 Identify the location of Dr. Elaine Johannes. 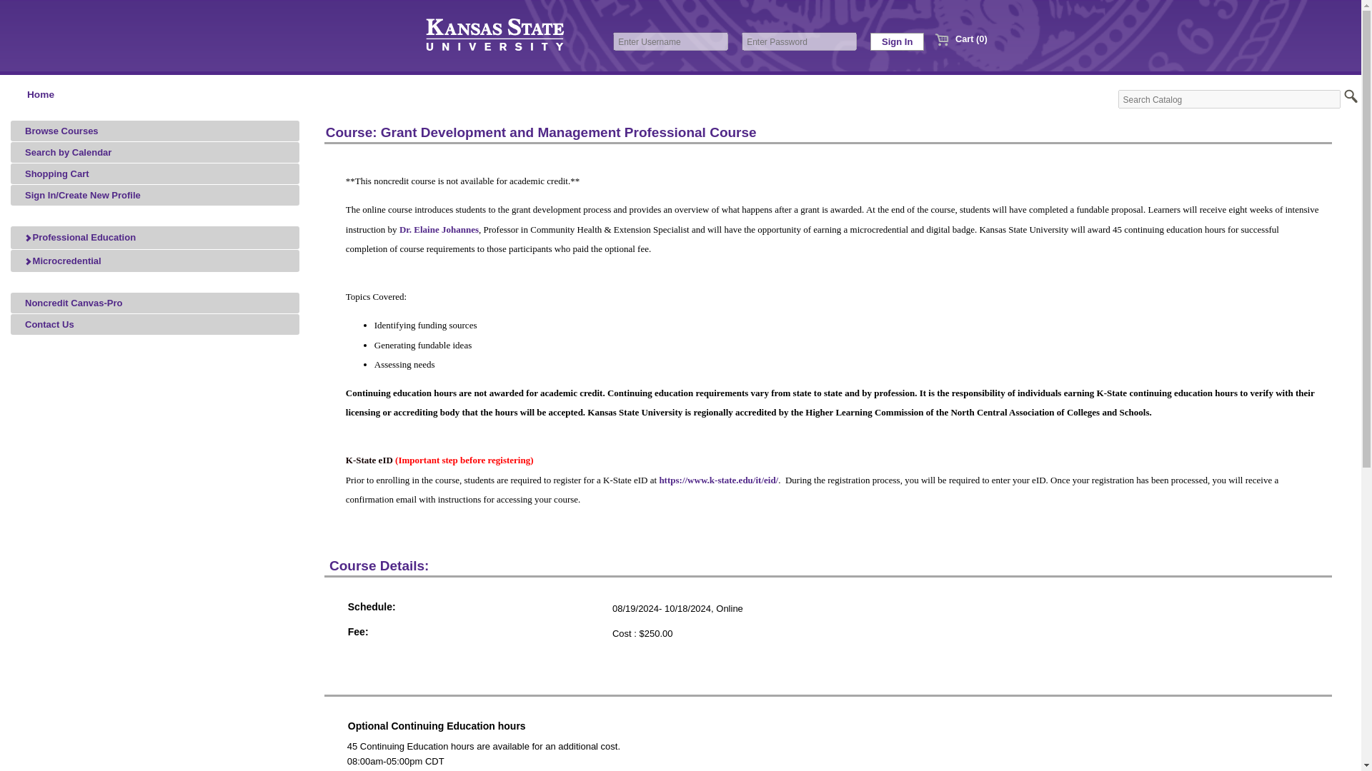
(439, 226).